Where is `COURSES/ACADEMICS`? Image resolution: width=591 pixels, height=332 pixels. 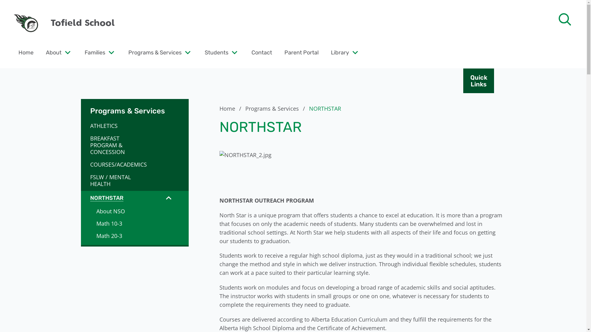 COURSES/ACADEMICS is located at coordinates (117, 164).